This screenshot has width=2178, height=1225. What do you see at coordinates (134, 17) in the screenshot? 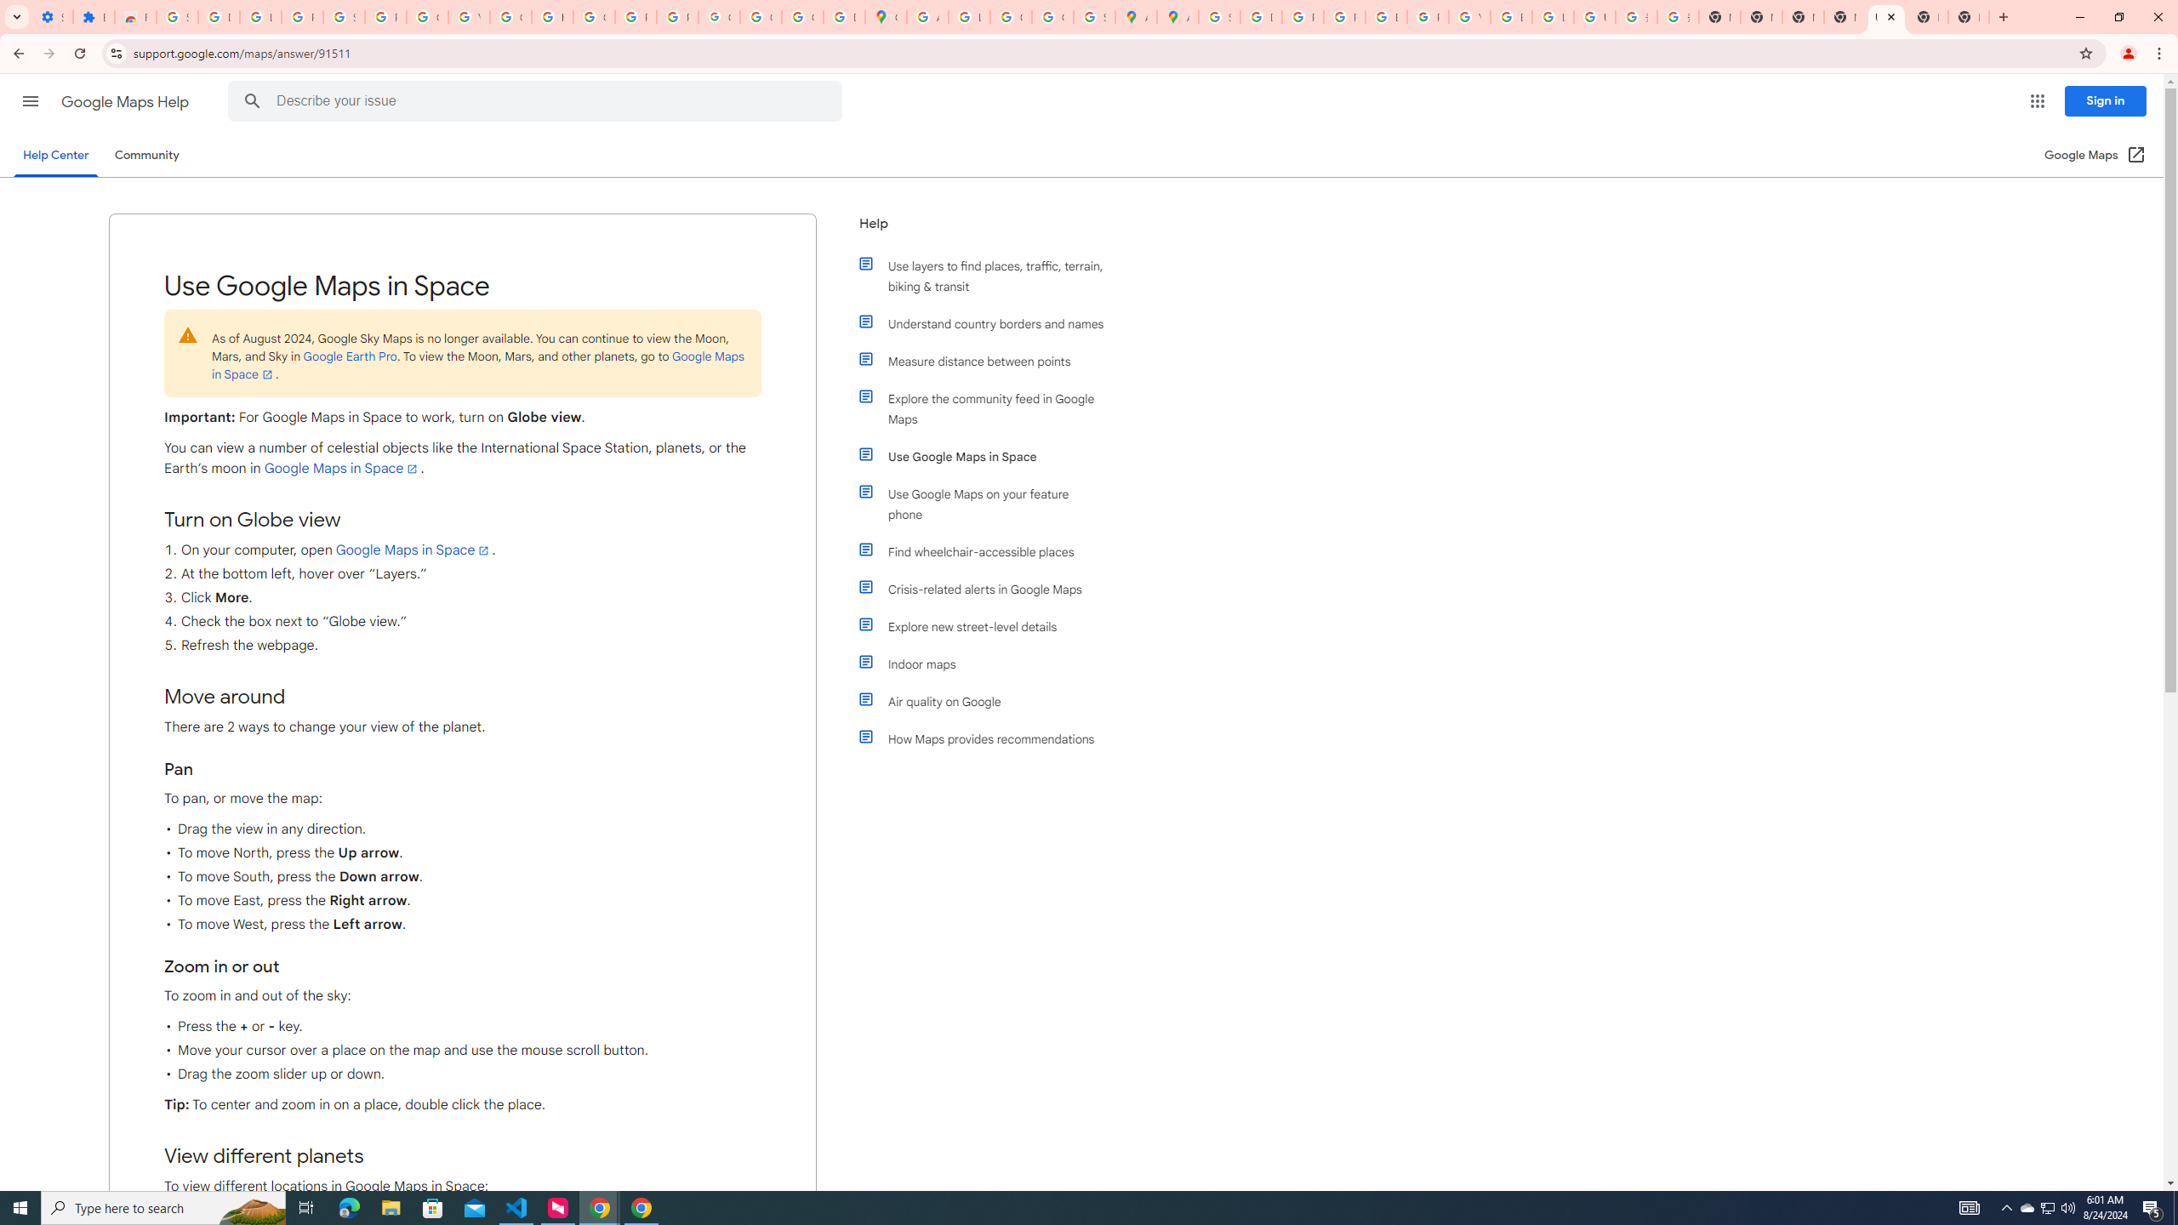
I see `Reviews: Helix Fruit Jump Arcade Game` at bounding box center [134, 17].